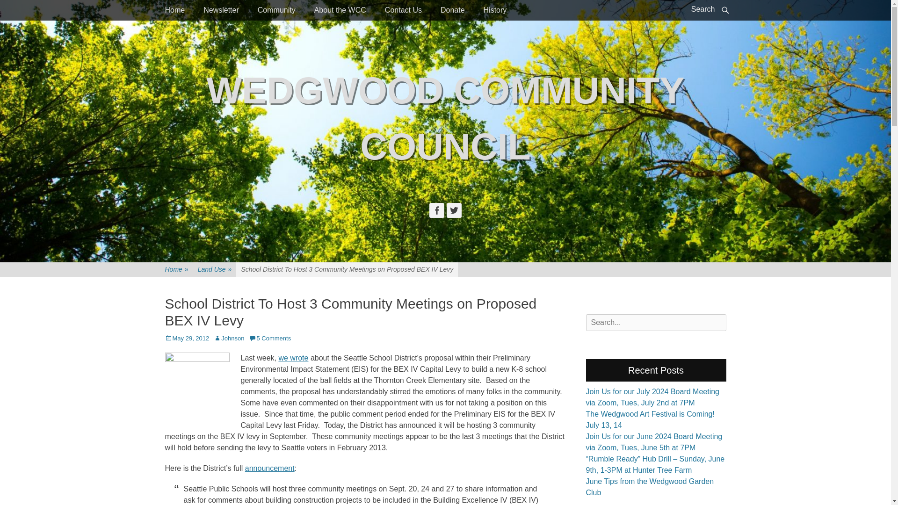 This screenshot has width=898, height=505. What do you see at coordinates (403, 10) in the screenshot?
I see `Contact Us` at bounding box center [403, 10].